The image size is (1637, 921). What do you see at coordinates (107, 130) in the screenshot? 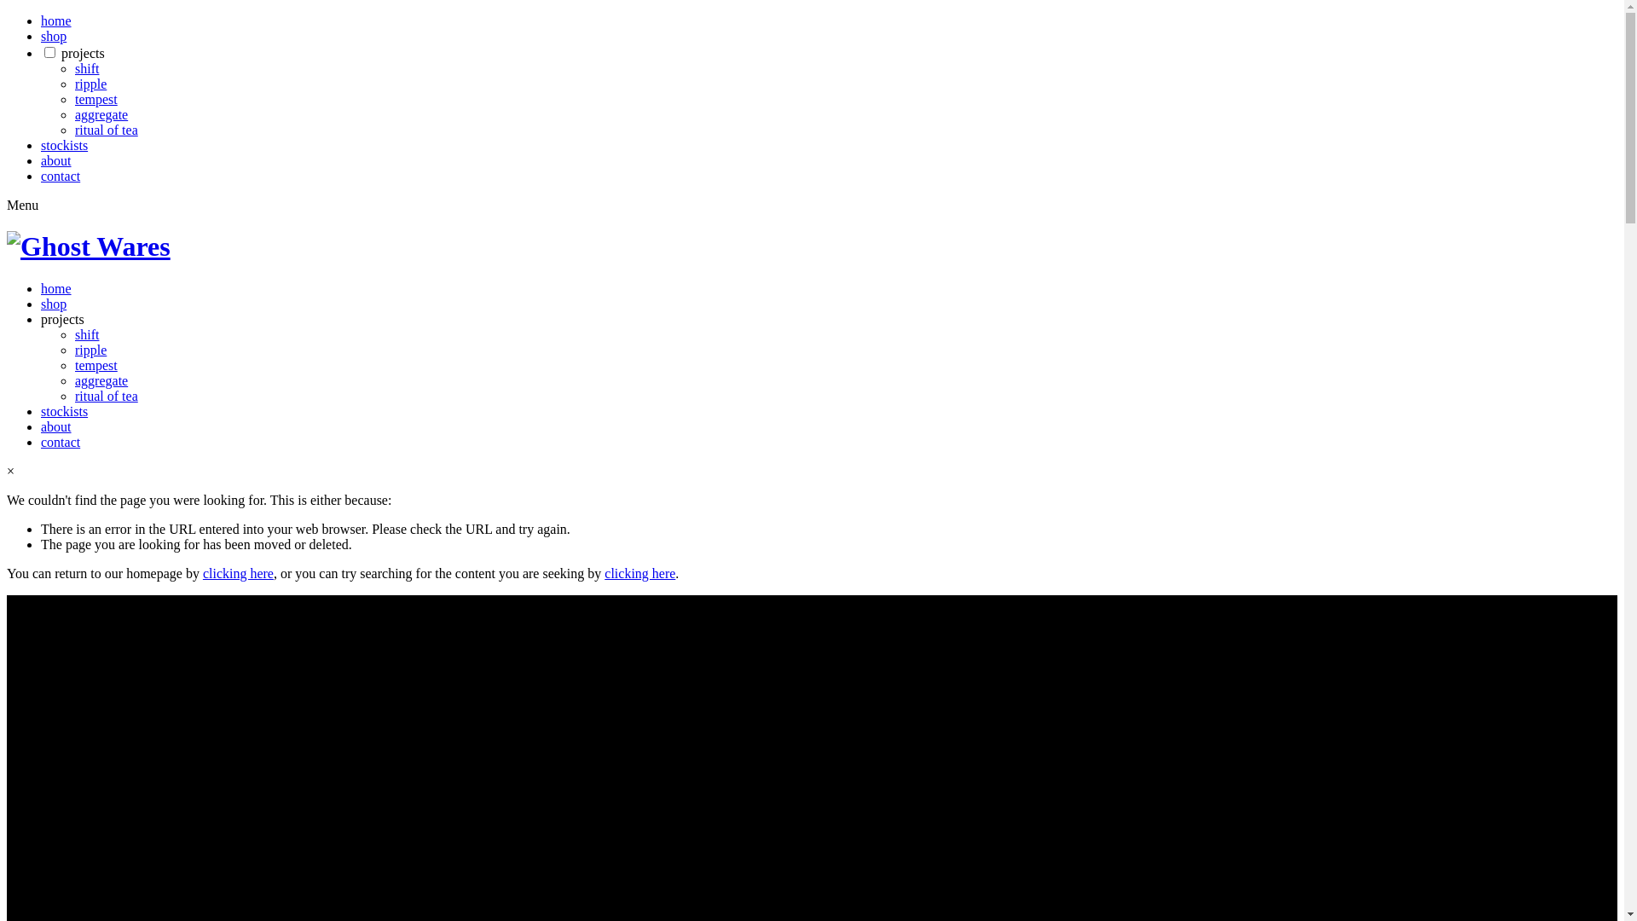
I see `ritual of tea` at bounding box center [107, 130].